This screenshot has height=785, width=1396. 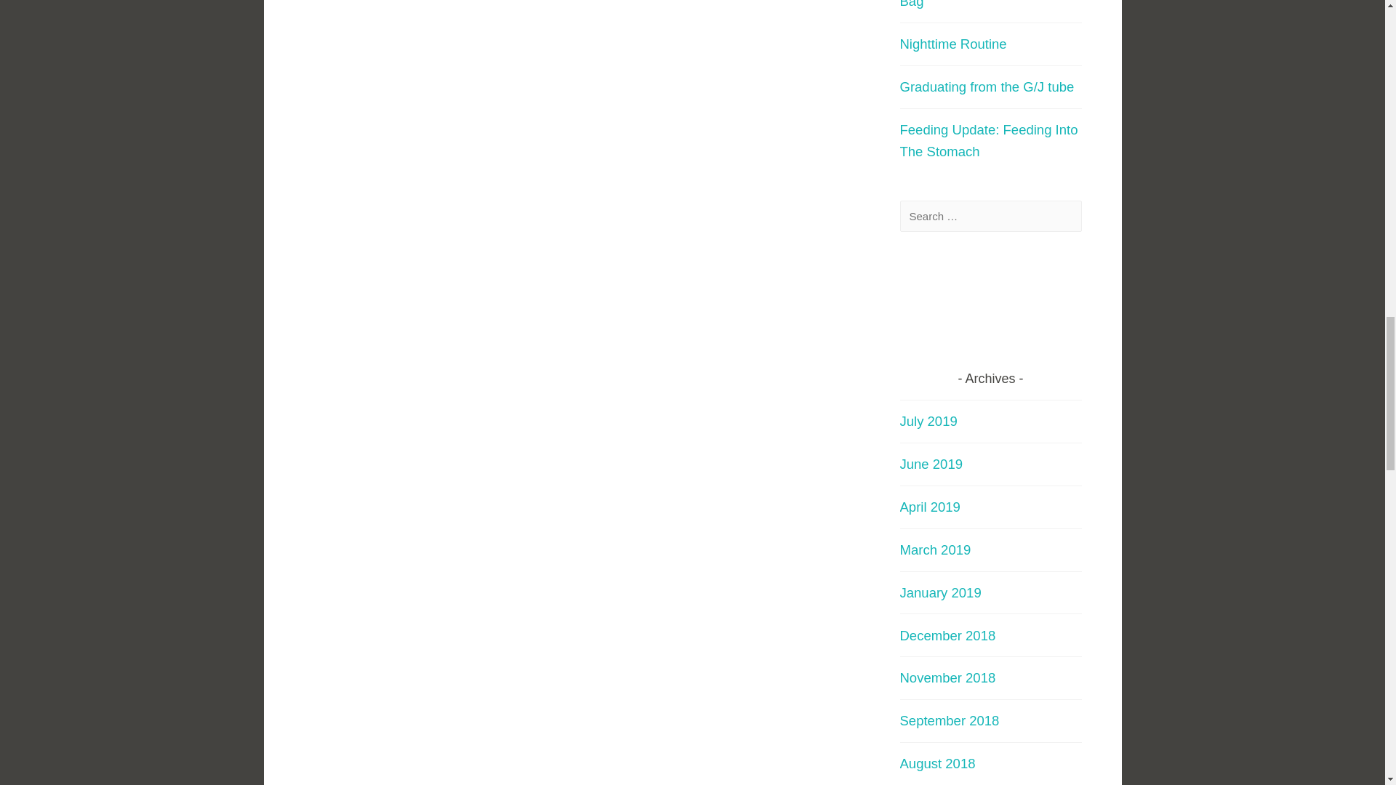 What do you see at coordinates (953, 44) in the screenshot?
I see `Nighttime Routine` at bounding box center [953, 44].